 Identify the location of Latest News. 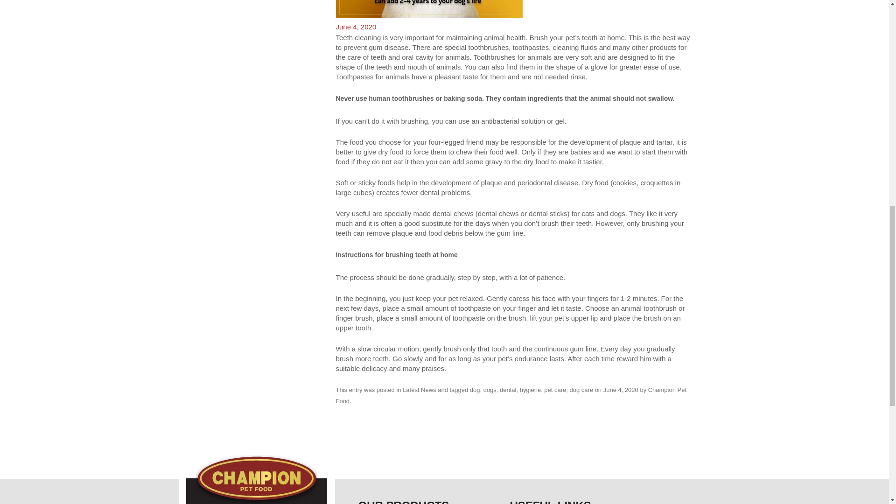
(419, 390).